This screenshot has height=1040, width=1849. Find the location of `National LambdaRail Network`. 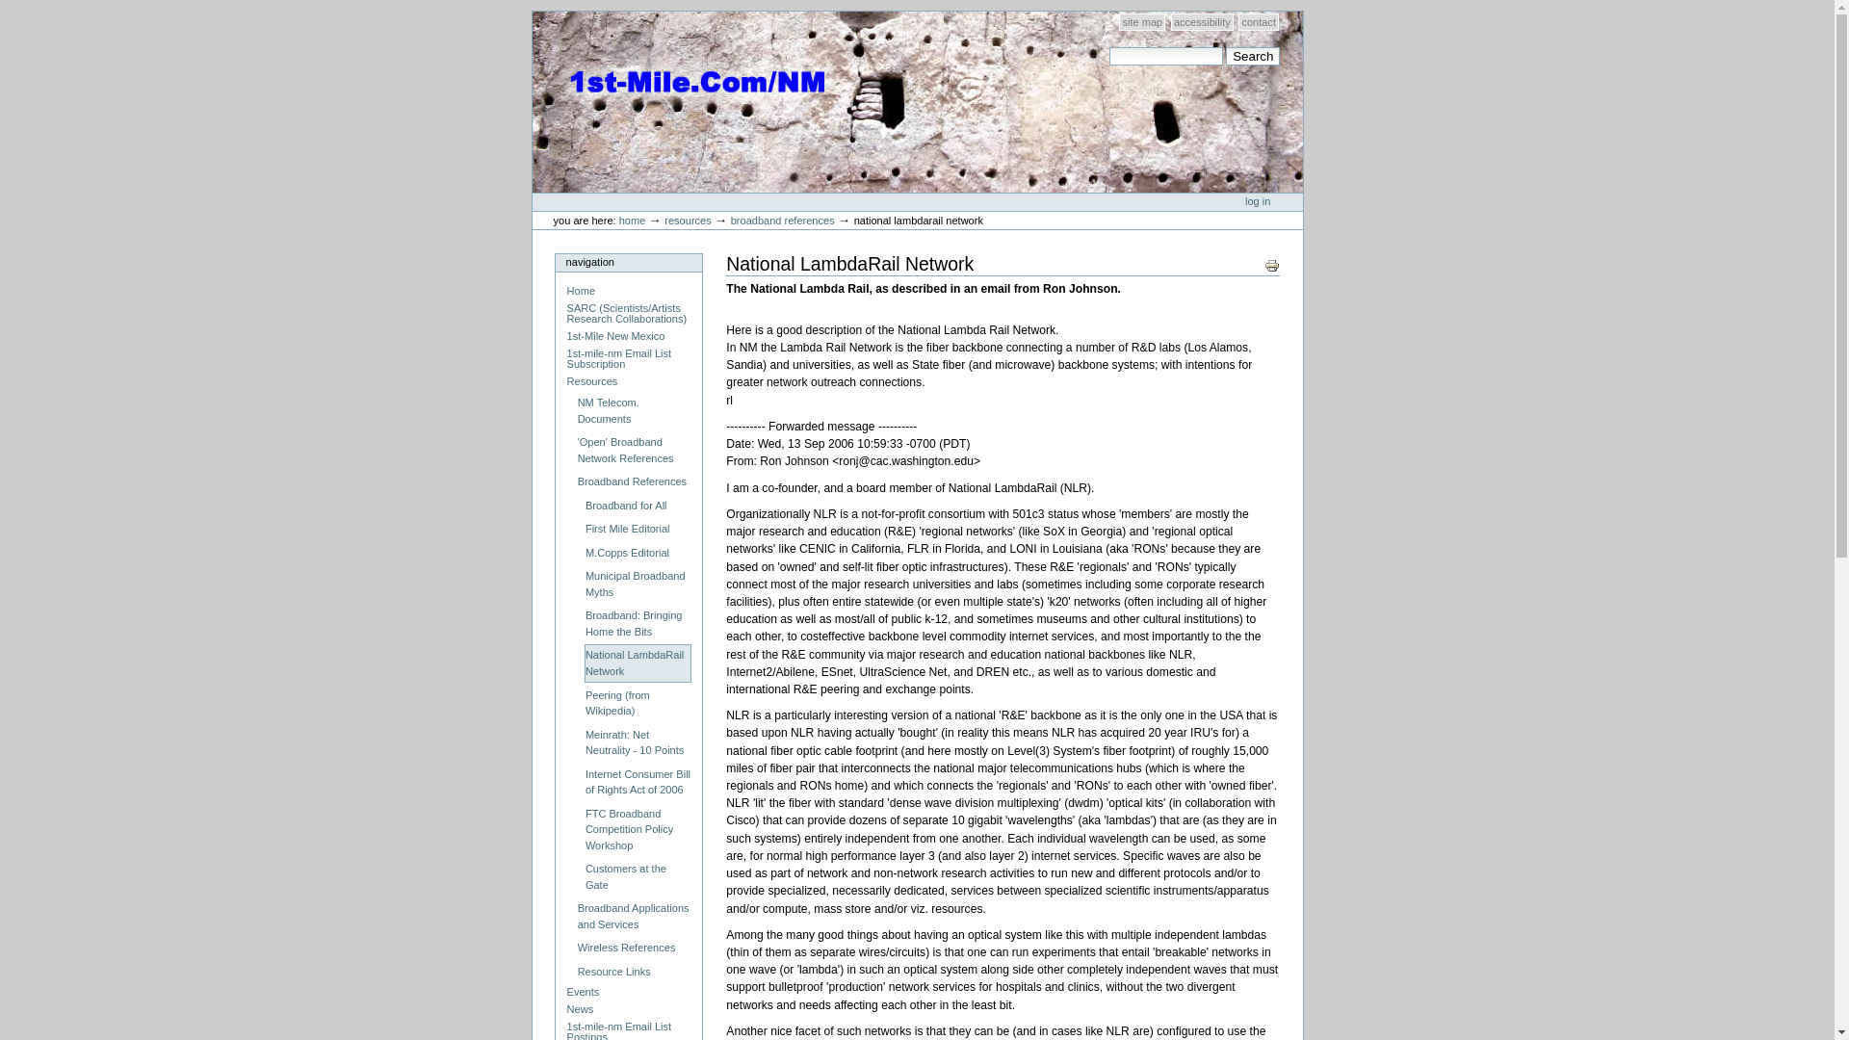

National LambdaRail Network is located at coordinates (638, 663).